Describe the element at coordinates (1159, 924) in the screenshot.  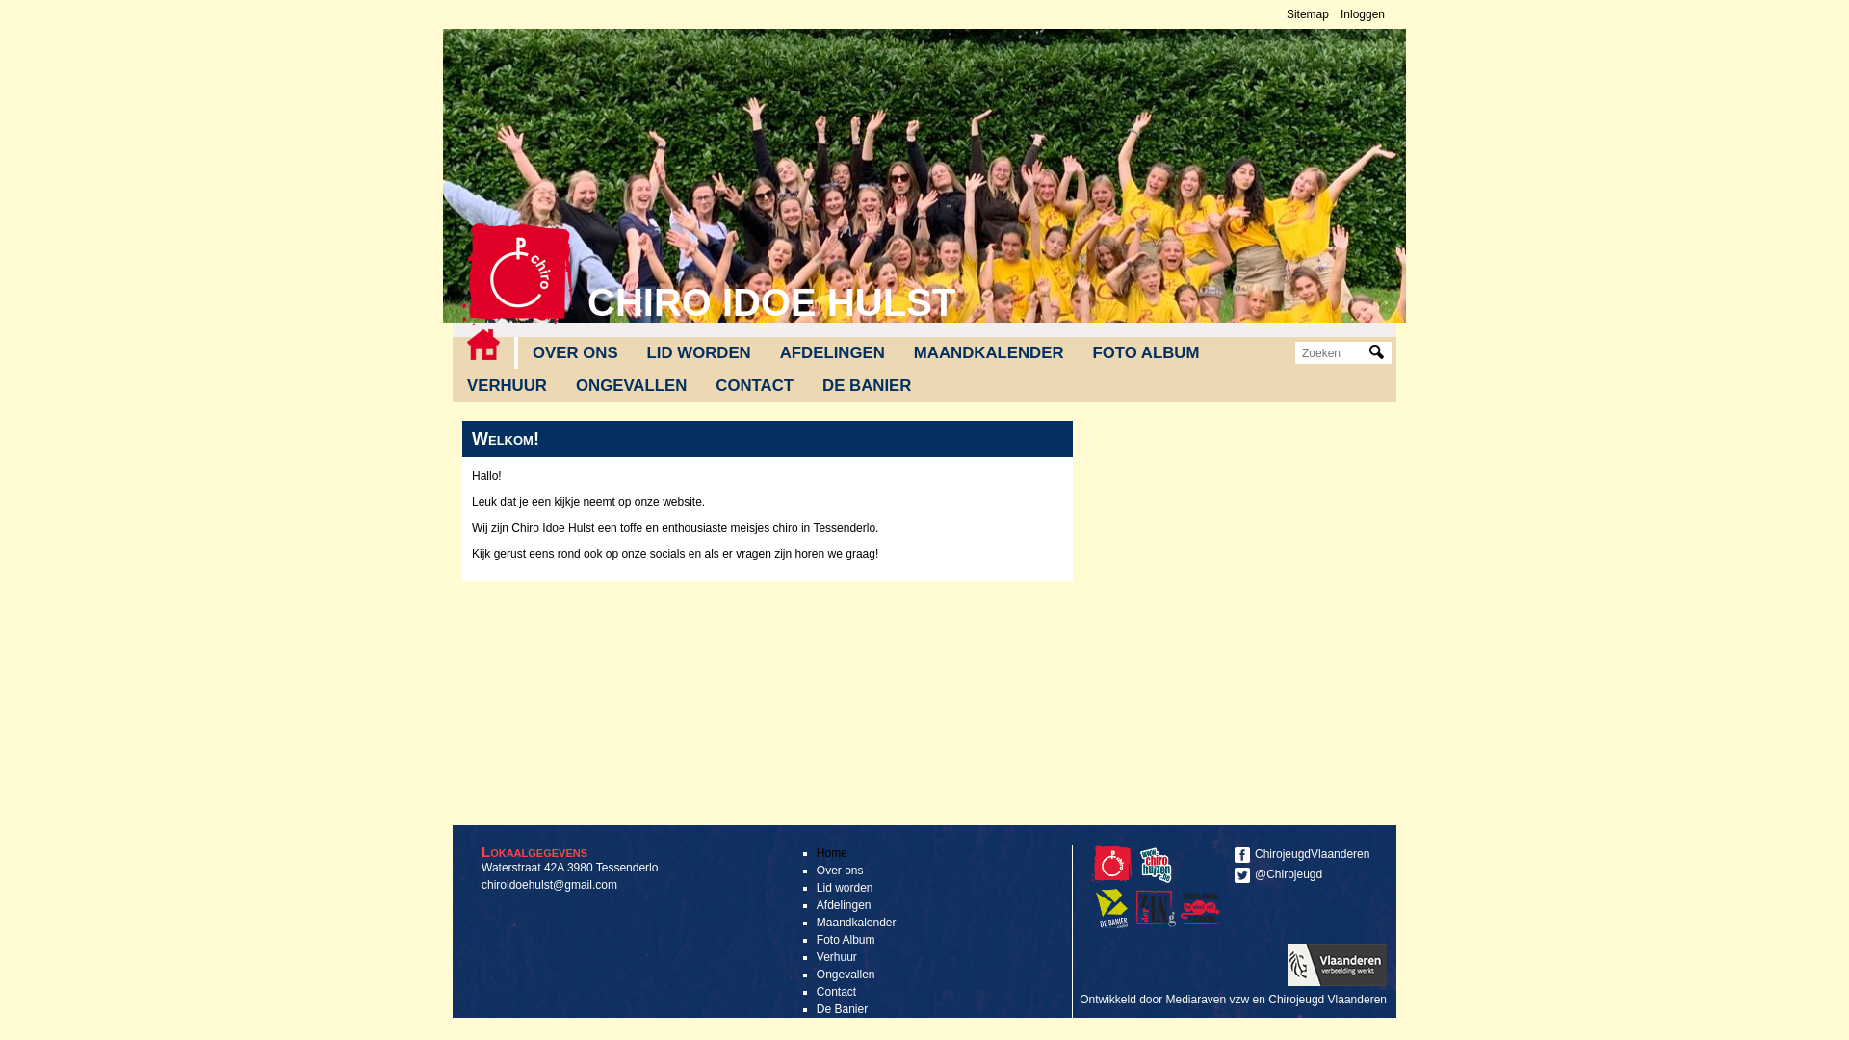
I see `Zindering` at that location.